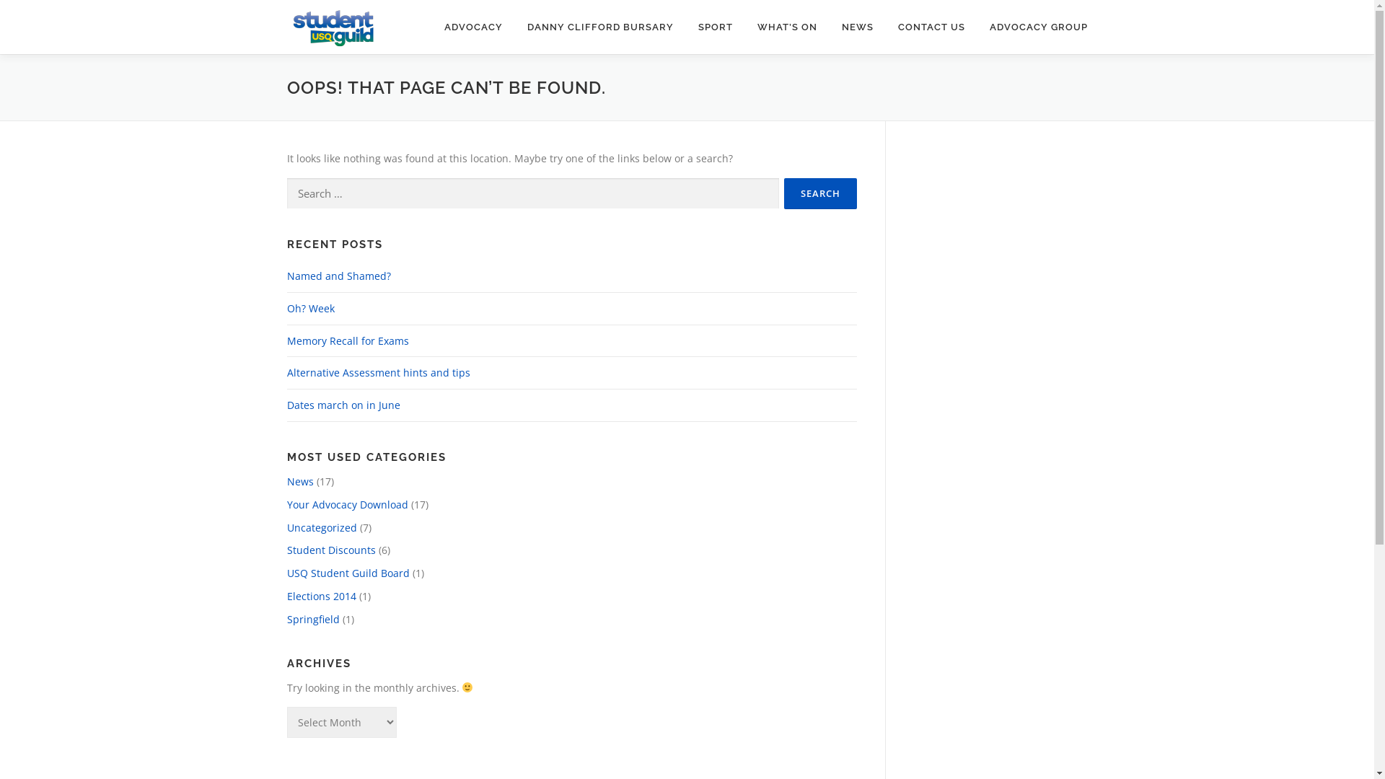 Image resolution: width=1385 pixels, height=779 pixels. Describe the element at coordinates (379, 372) in the screenshot. I see `Alternative Assessment hints and tips` at that location.